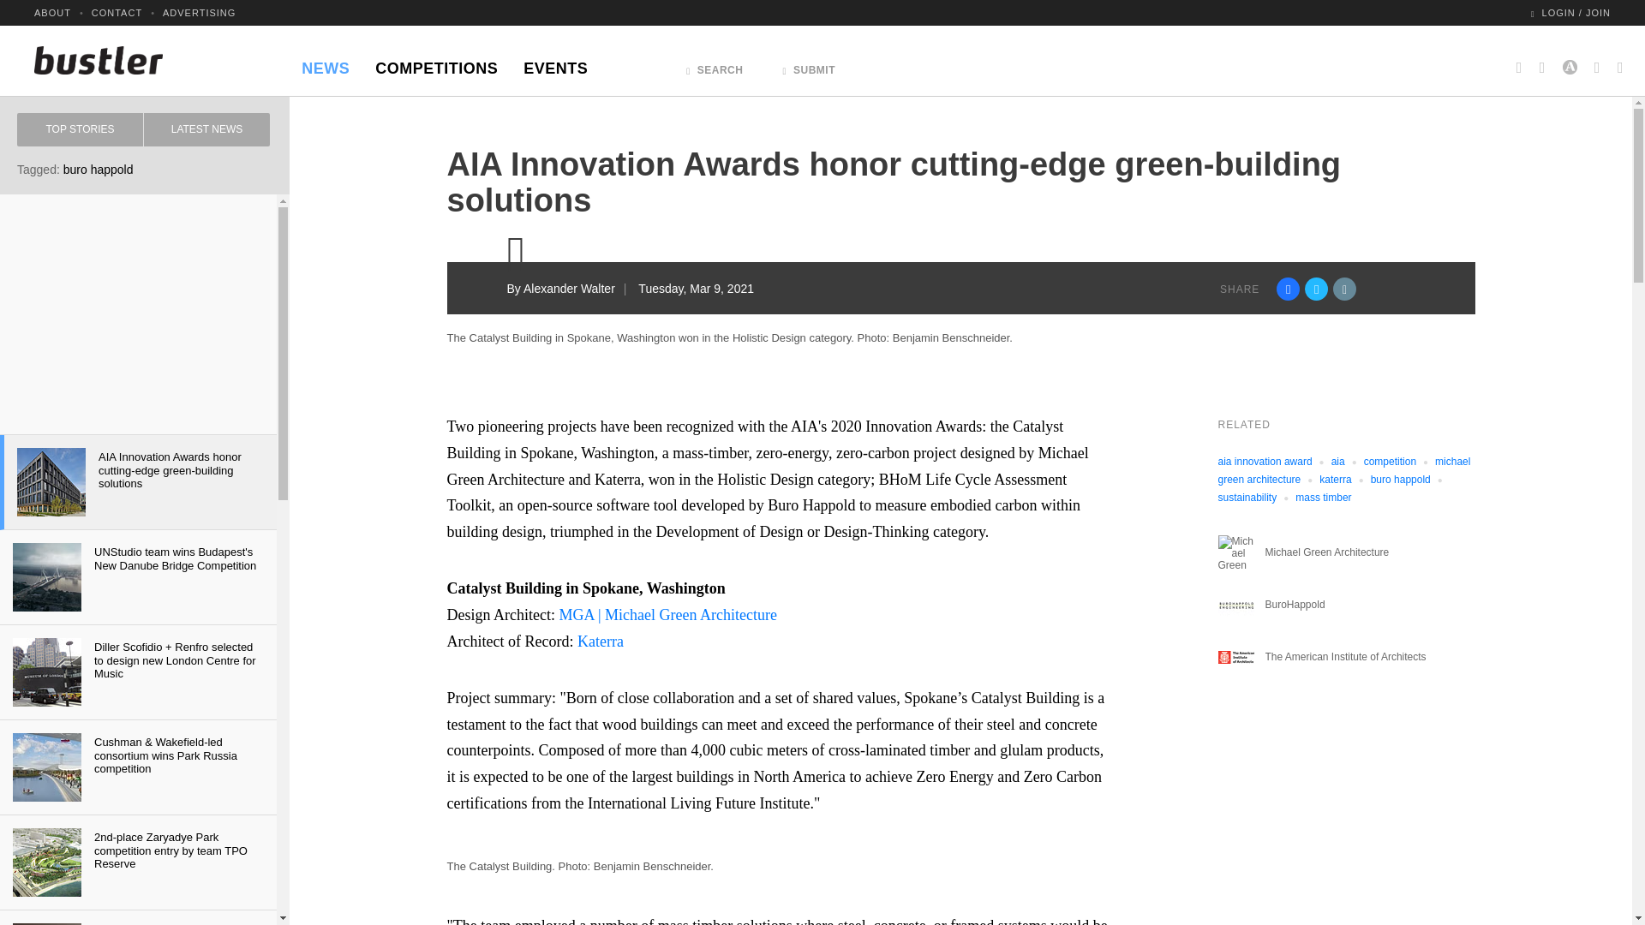  Describe the element at coordinates (715, 65) in the screenshot. I see `SEARCH` at that location.